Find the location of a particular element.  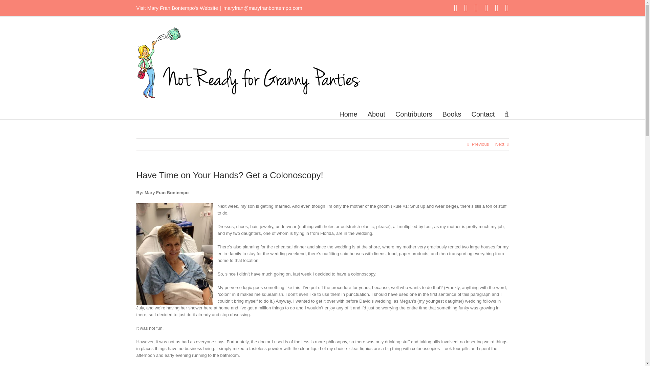

Previous is located at coordinates (480, 144).